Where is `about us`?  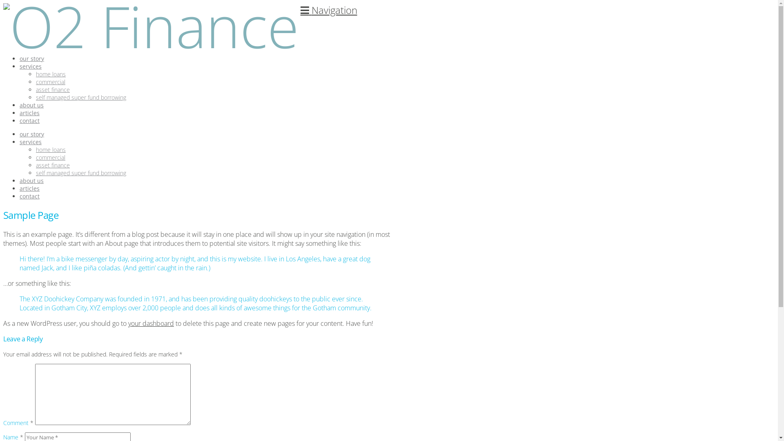
about us is located at coordinates (35, 101).